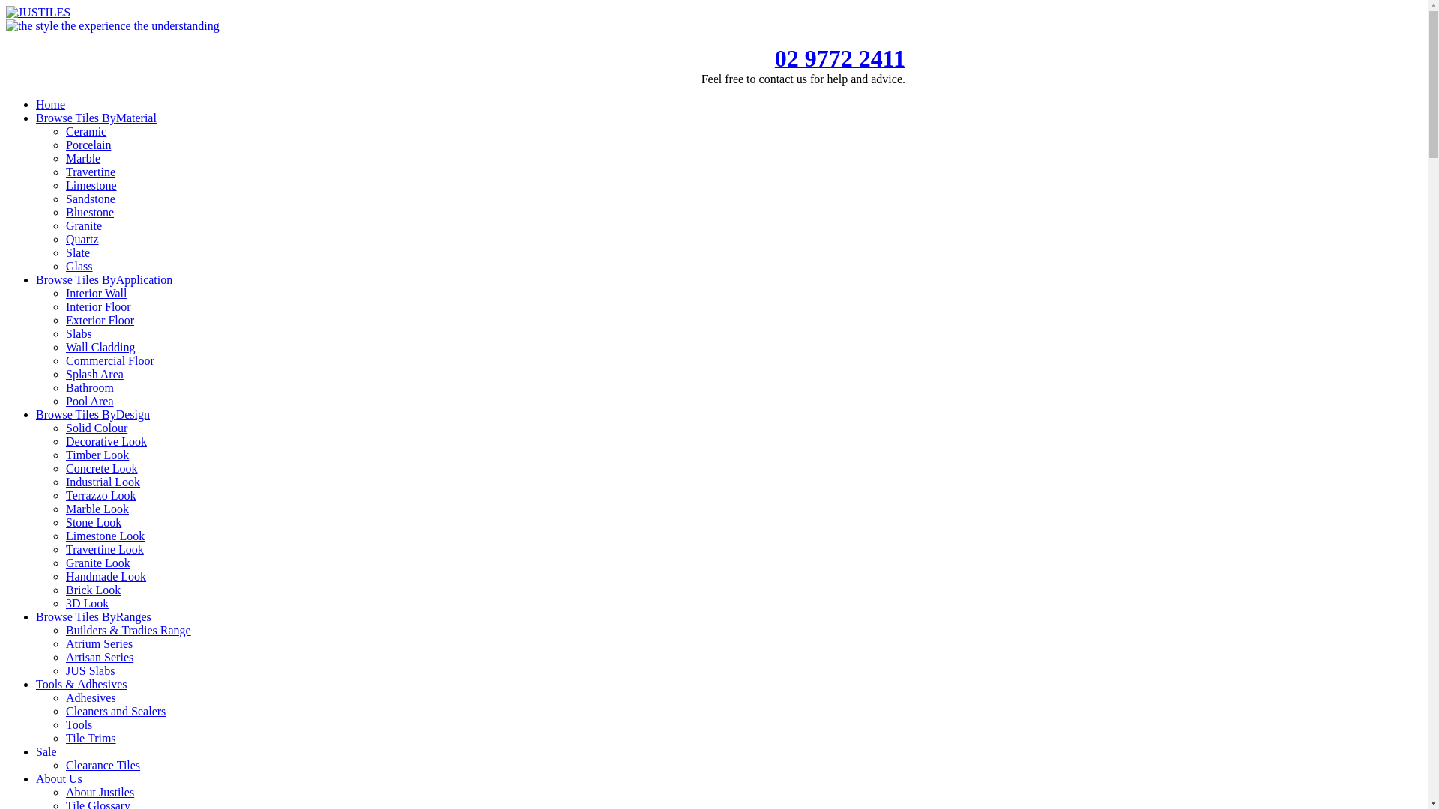 Image resolution: width=1439 pixels, height=809 pixels. I want to click on Ceramic, so click(86, 132).